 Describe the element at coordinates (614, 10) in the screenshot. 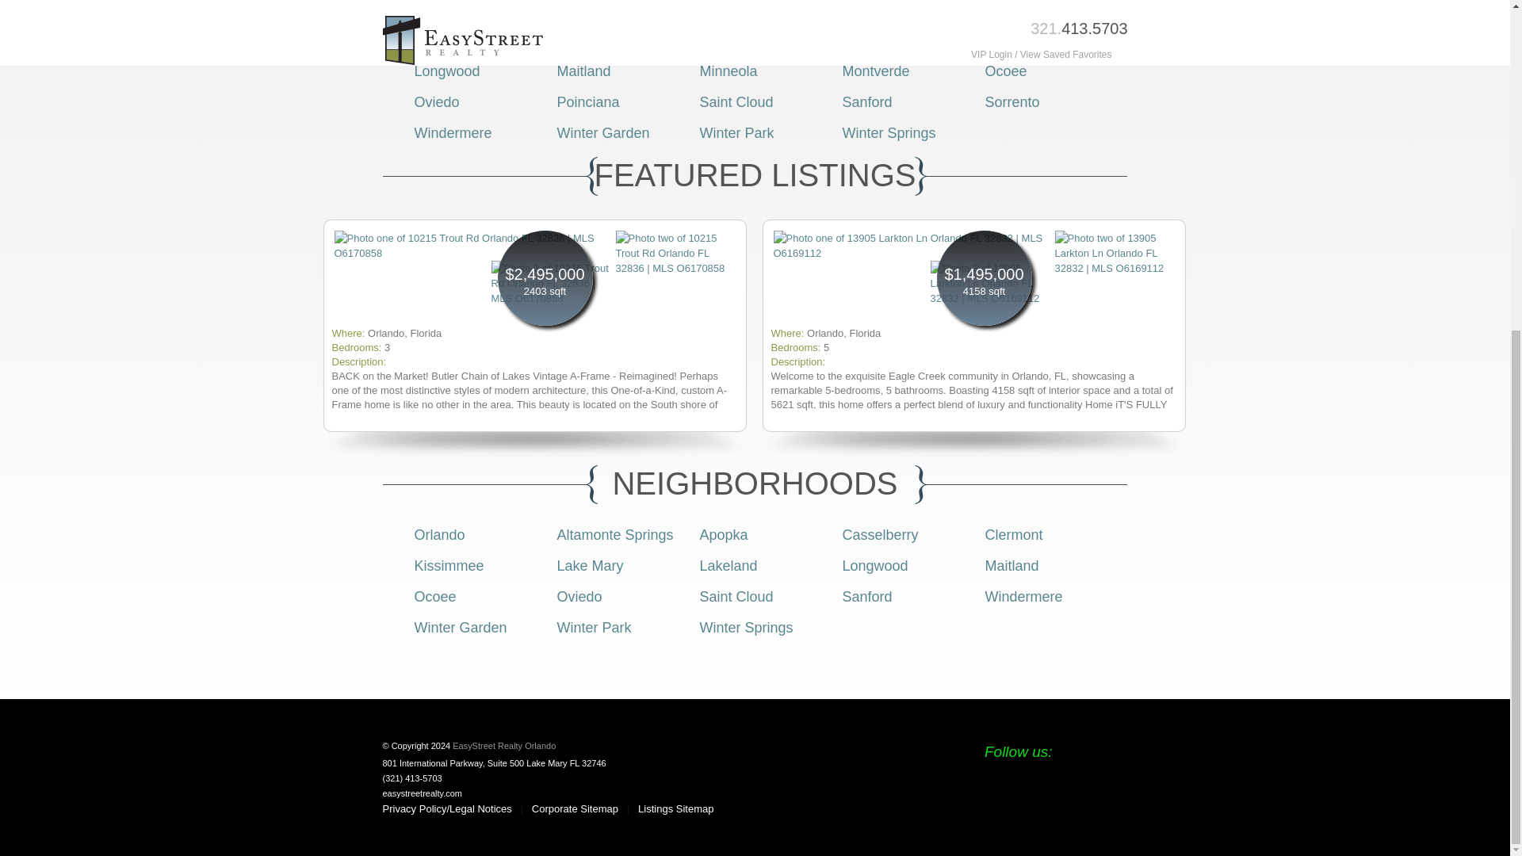

I see `View Altamonte Springs, FL homes for sale.` at that location.